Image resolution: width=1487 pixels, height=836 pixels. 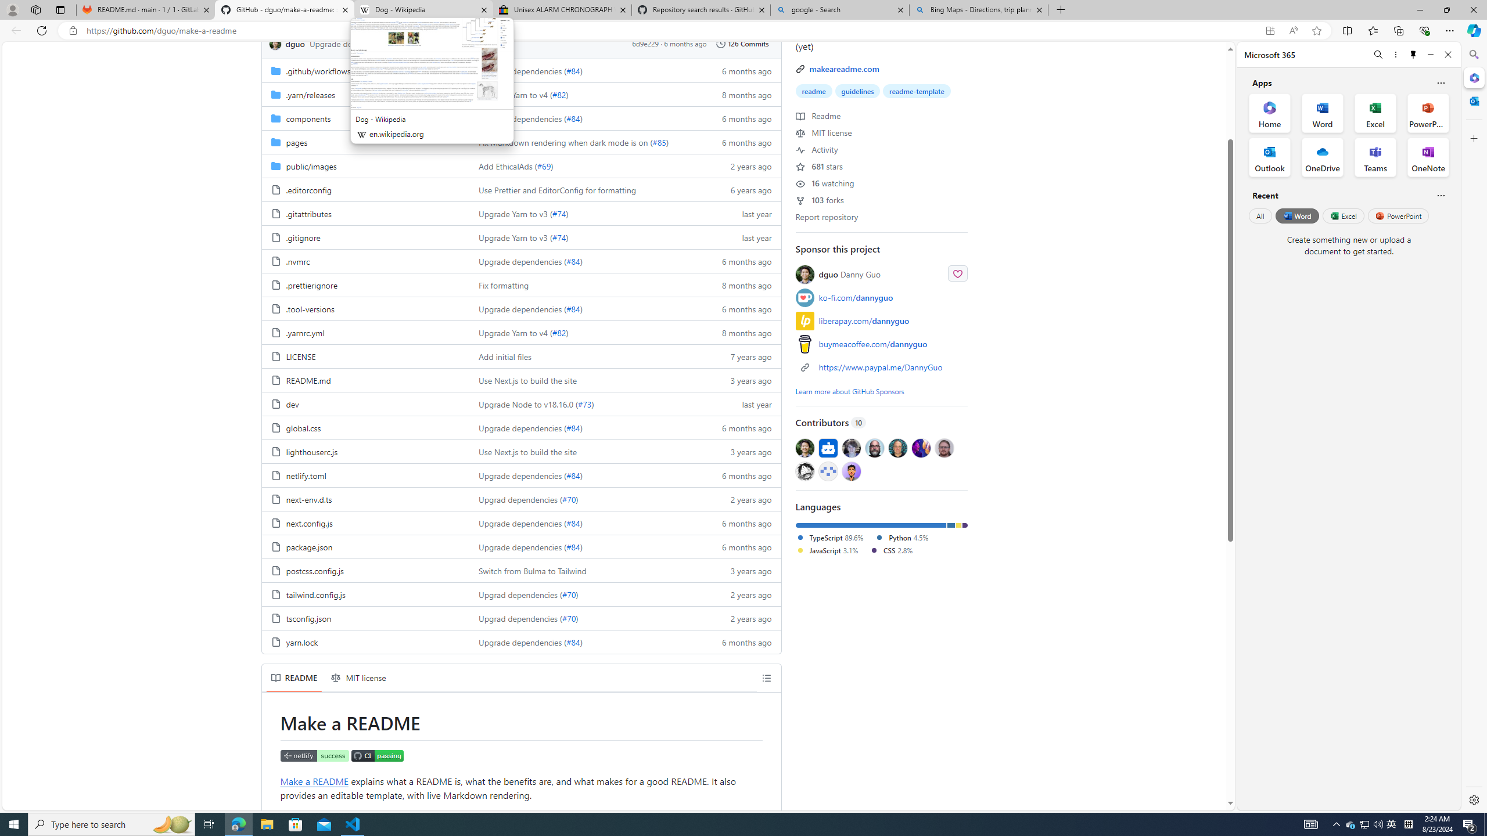 I want to click on Minimize, so click(x=1431, y=55).